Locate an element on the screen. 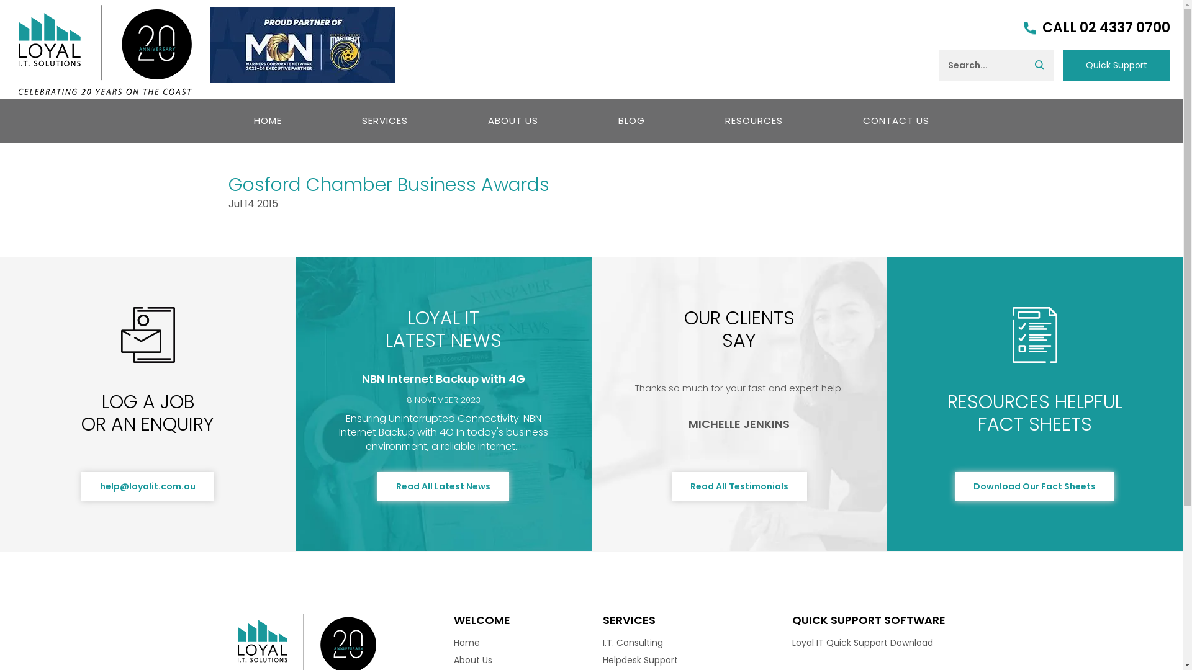 This screenshot has width=1192, height=670. Loyal I.T Solutions is located at coordinates (307, 649).